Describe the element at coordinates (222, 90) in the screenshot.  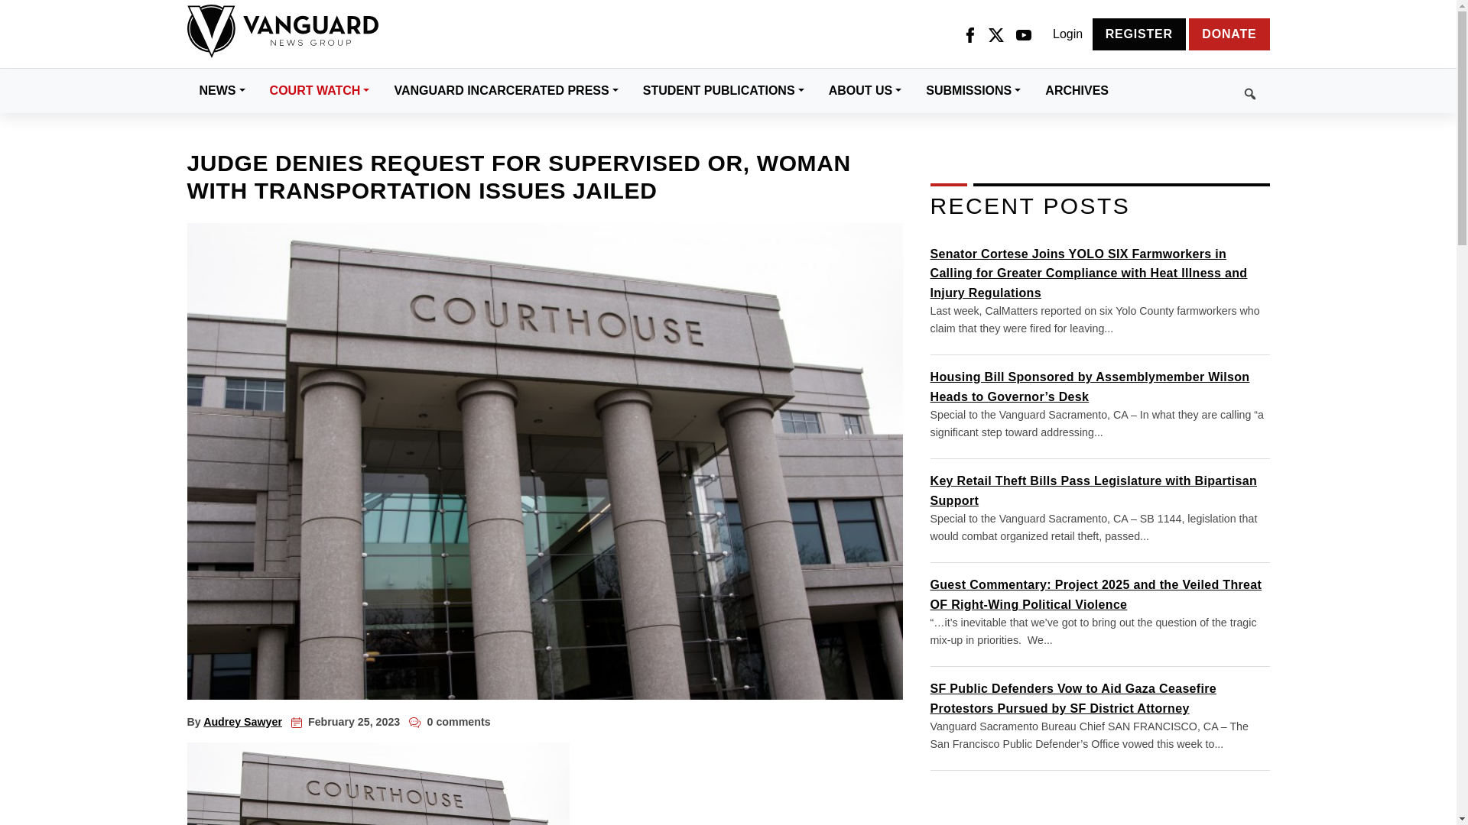
I see `NEWS` at that location.